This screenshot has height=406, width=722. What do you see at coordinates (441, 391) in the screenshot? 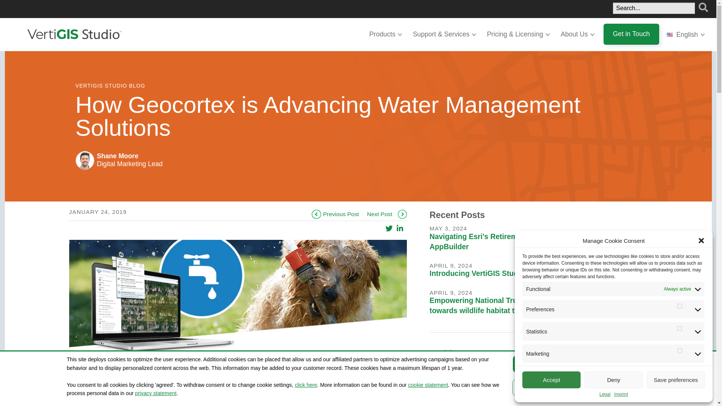
I see `Open: 2023` at bounding box center [441, 391].